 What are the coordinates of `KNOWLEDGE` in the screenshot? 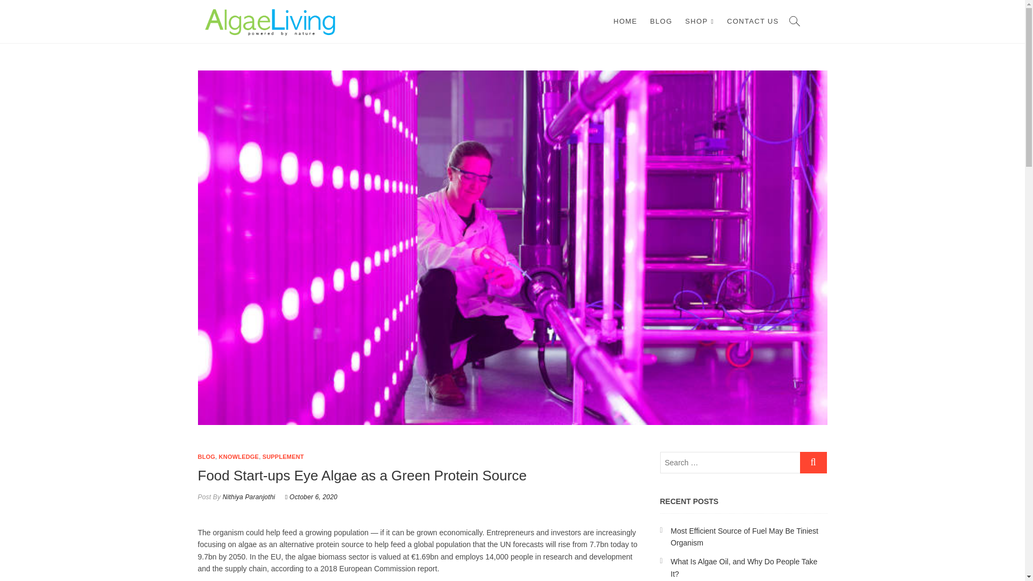 It's located at (239, 457).